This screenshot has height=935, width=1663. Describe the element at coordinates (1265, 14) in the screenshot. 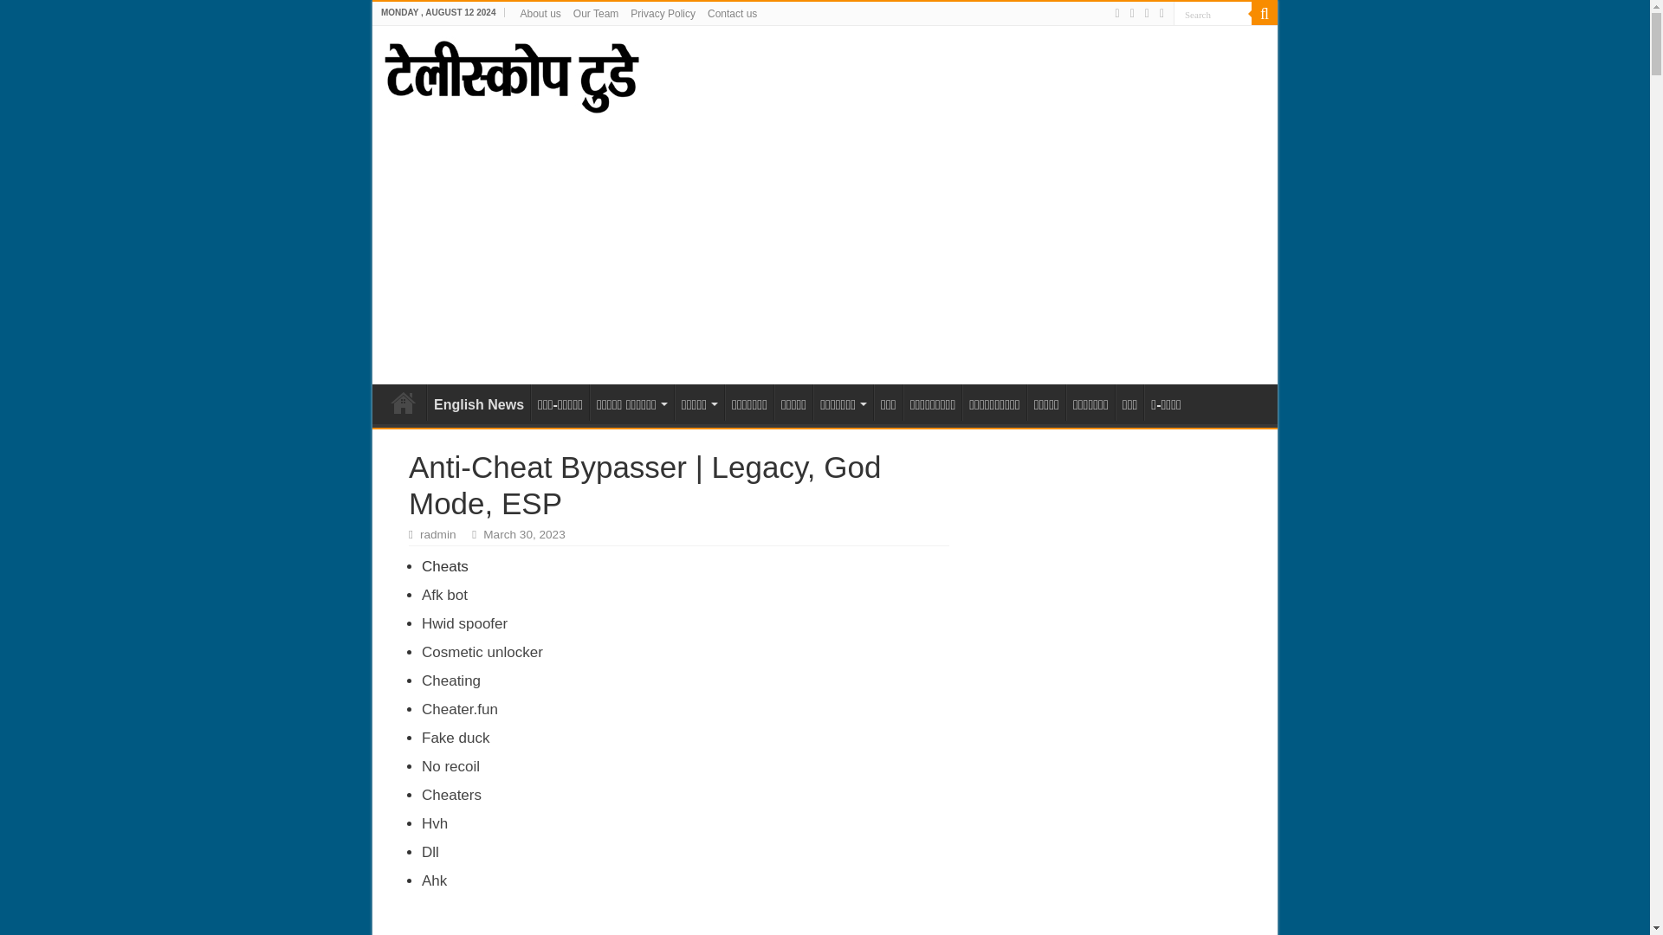

I see `Search` at that location.